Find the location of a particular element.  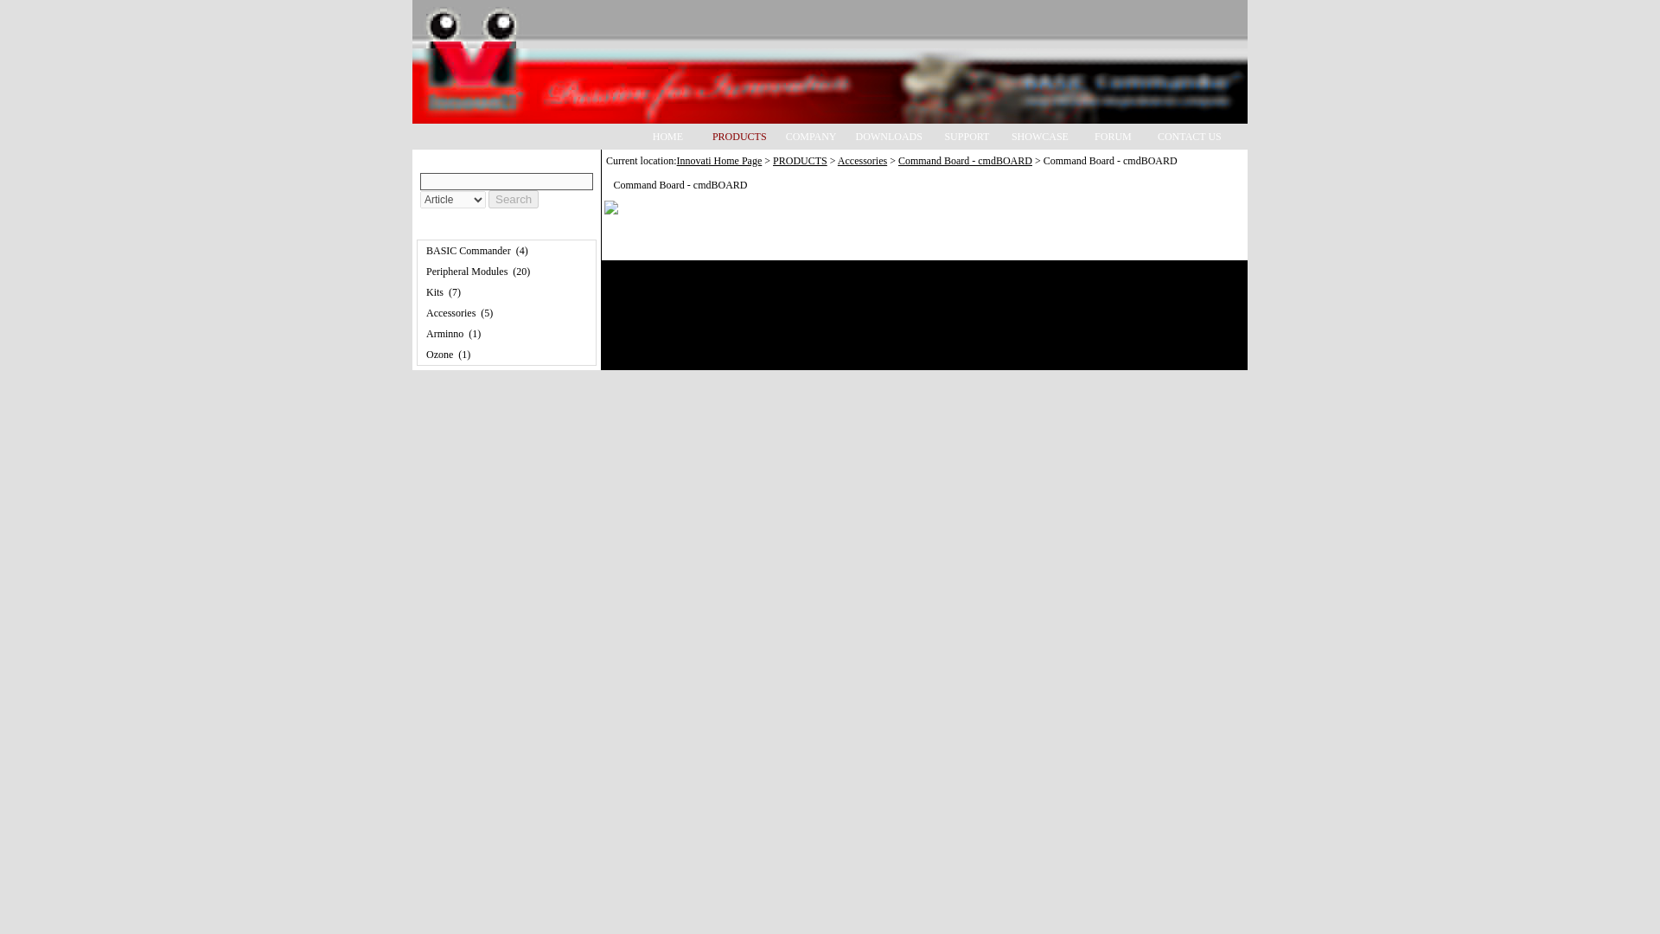

SHOWCASE is located at coordinates (1039, 135).